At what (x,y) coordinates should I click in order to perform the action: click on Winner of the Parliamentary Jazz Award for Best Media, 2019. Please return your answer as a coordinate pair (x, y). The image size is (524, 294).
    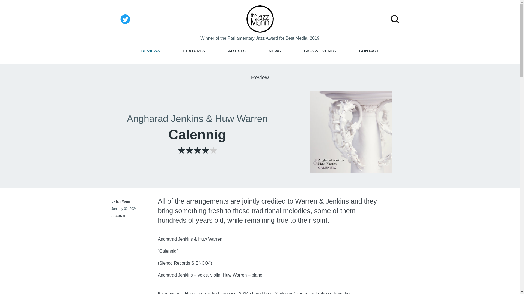
    Looking at the image, I should click on (260, 38).